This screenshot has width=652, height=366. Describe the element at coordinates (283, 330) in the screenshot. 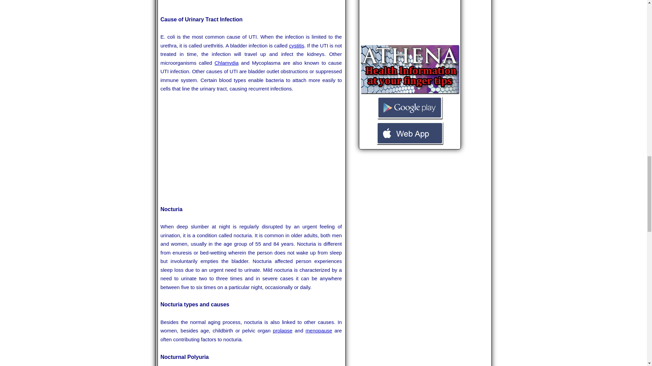

I see `prolapse` at that location.